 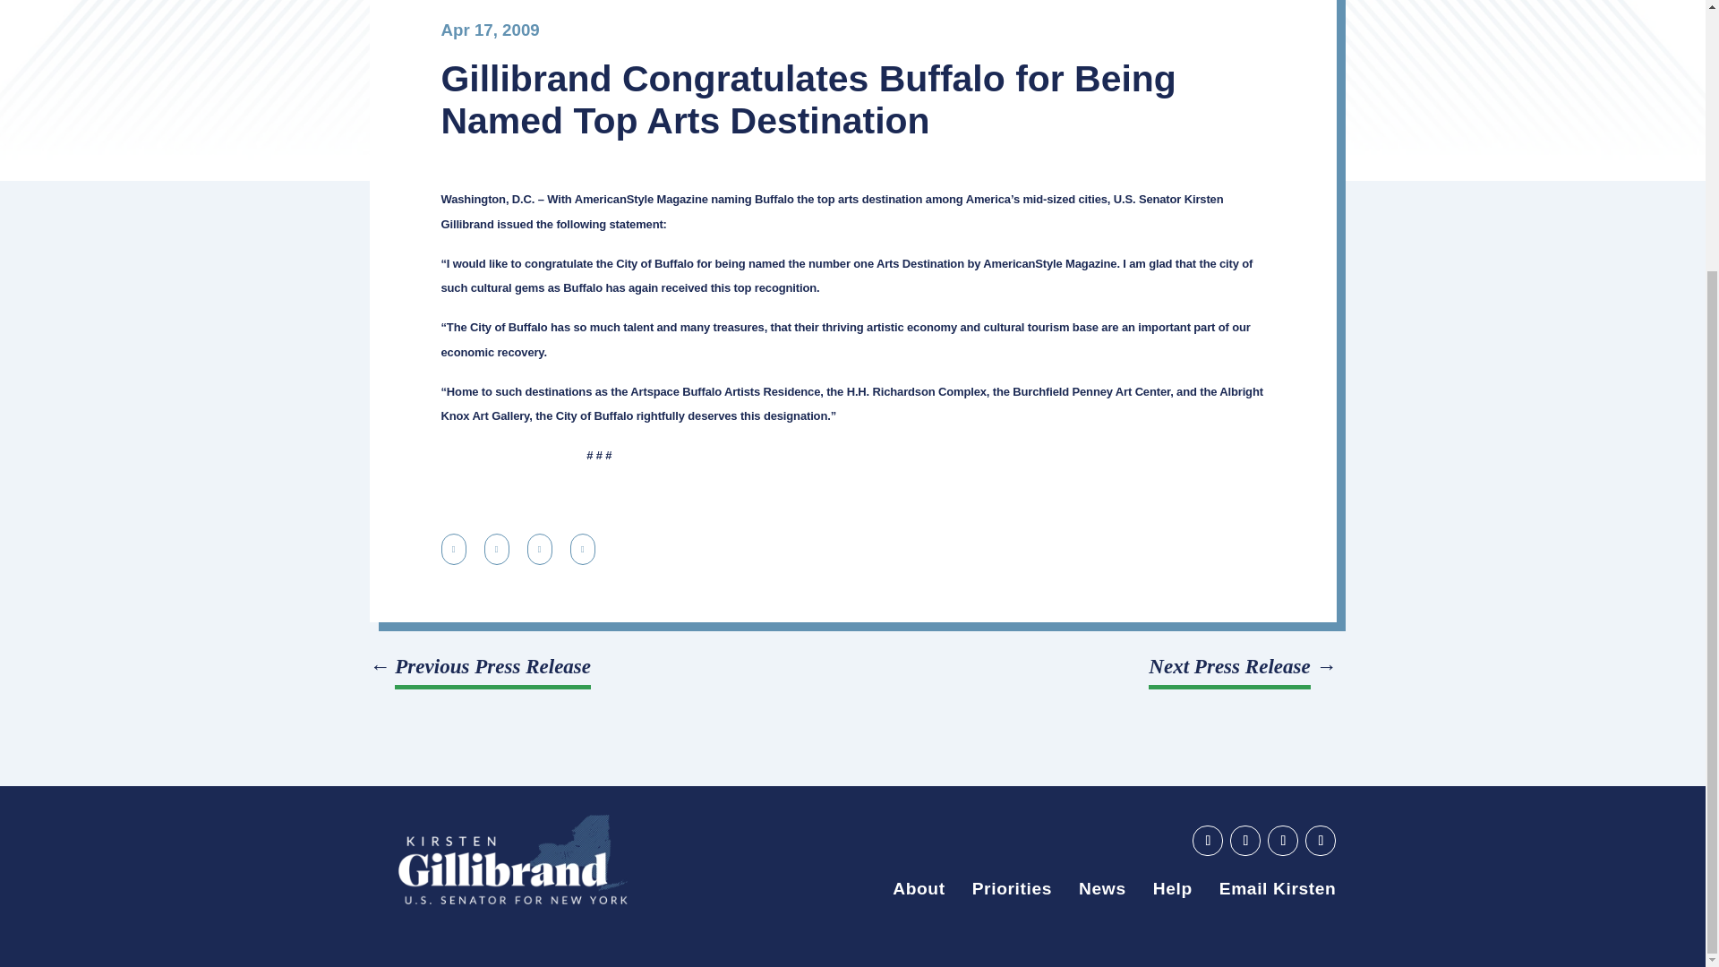 I want to click on Follow on Facebook, so click(x=1244, y=840).